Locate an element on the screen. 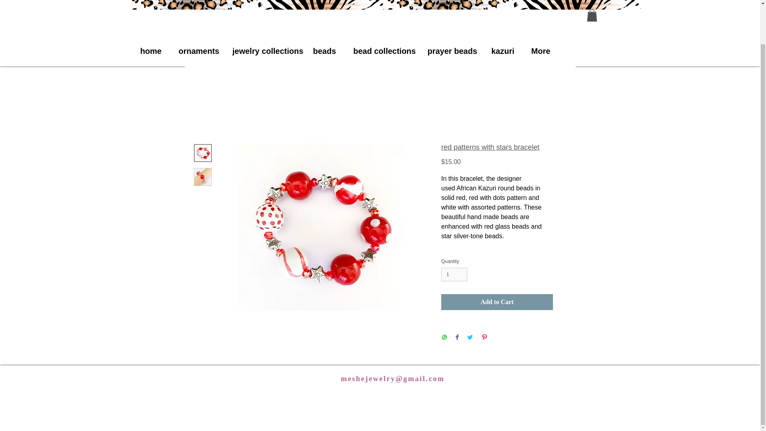  home is located at coordinates (149, 51).